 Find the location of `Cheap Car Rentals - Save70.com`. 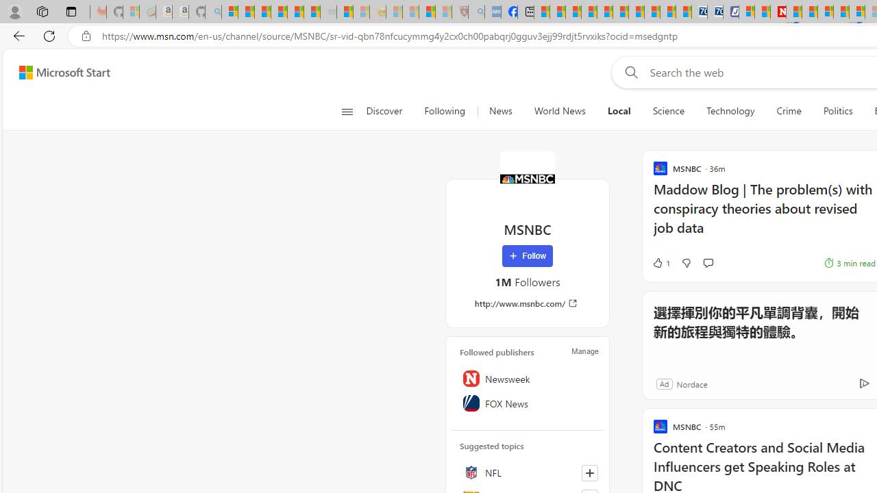

Cheap Car Rentals - Save70.com is located at coordinates (699, 12).